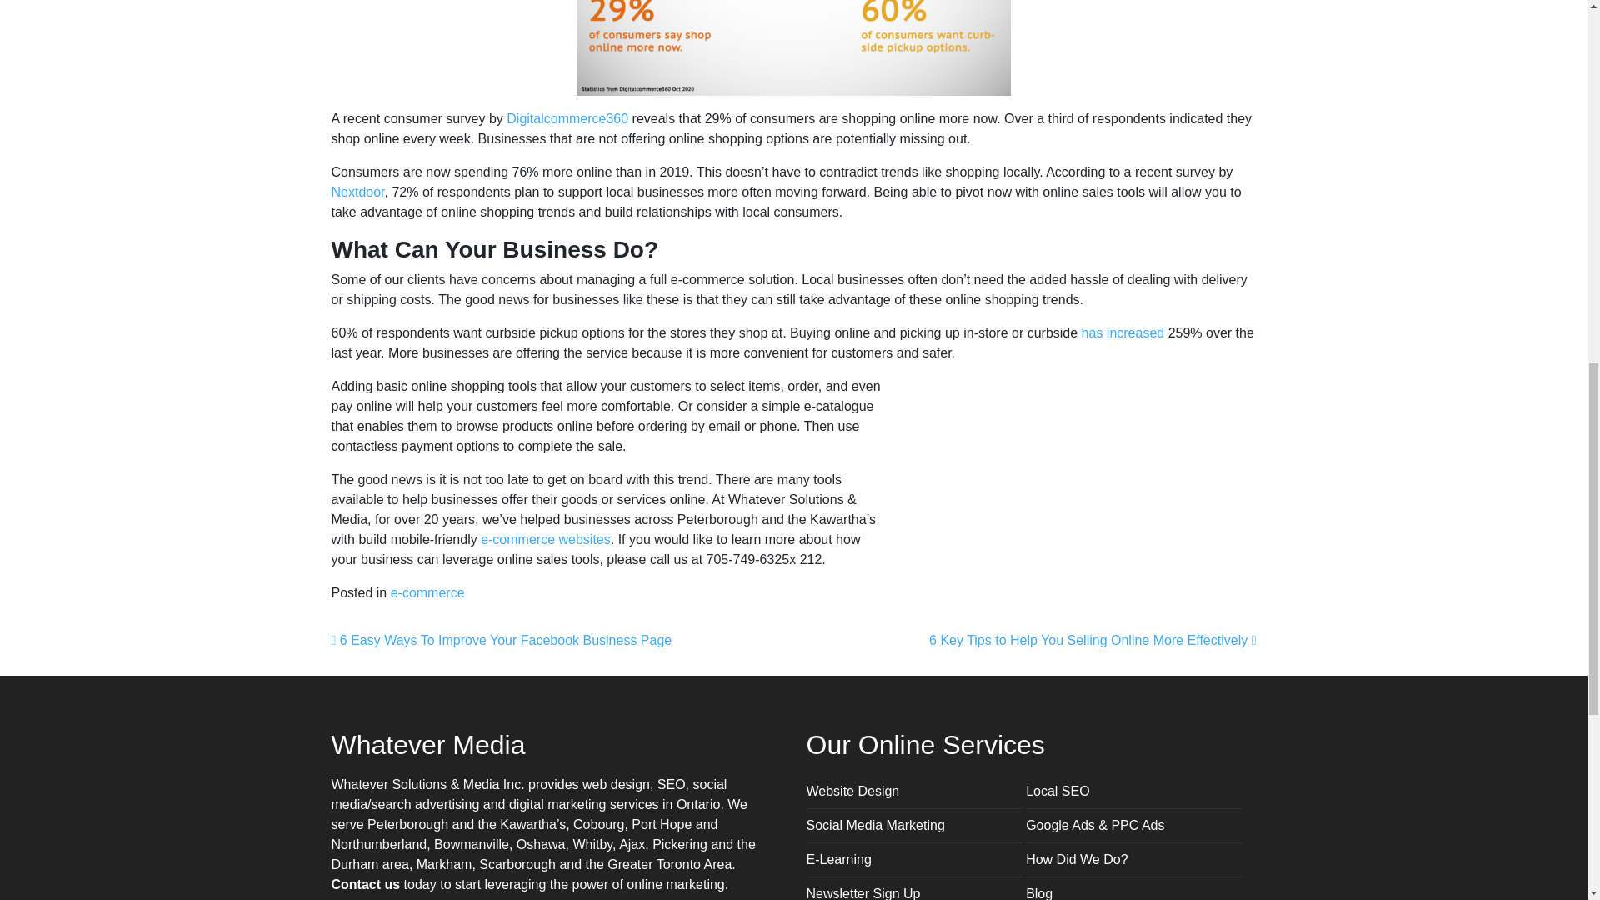 The height and width of the screenshot is (900, 1600). Describe the element at coordinates (366, 885) in the screenshot. I see `Contact us` at that location.